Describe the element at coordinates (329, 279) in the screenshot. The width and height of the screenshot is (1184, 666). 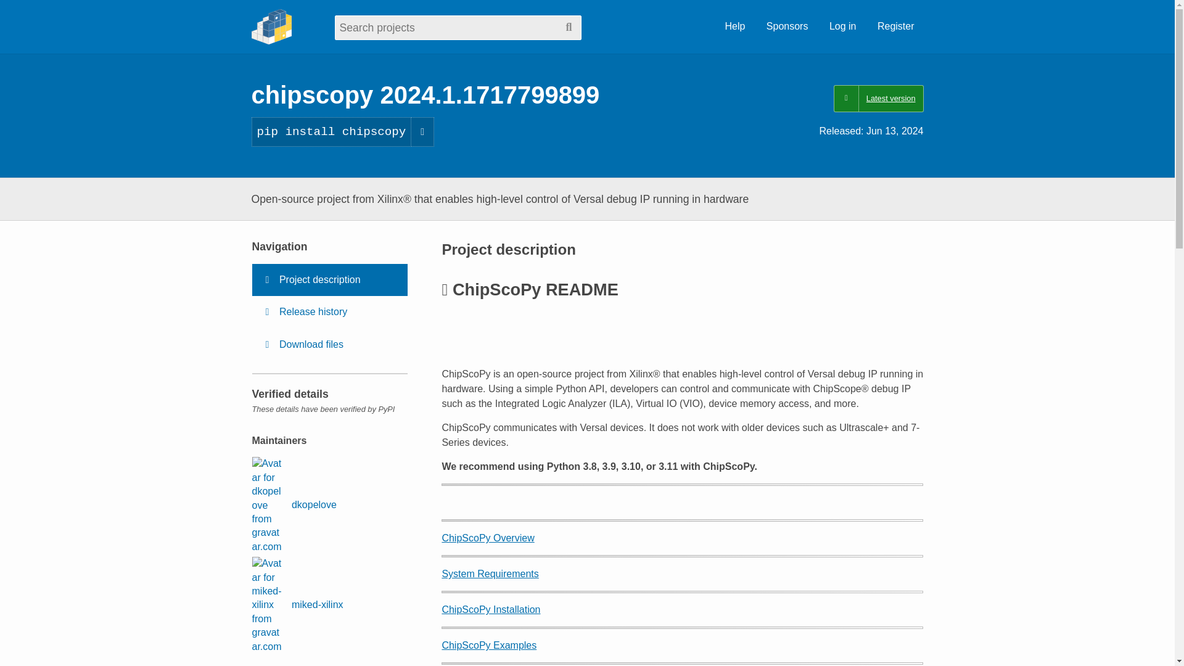
I see `Project description` at that location.